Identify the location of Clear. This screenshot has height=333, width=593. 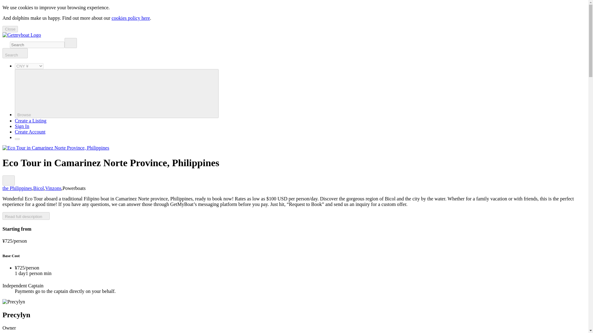
(71, 43).